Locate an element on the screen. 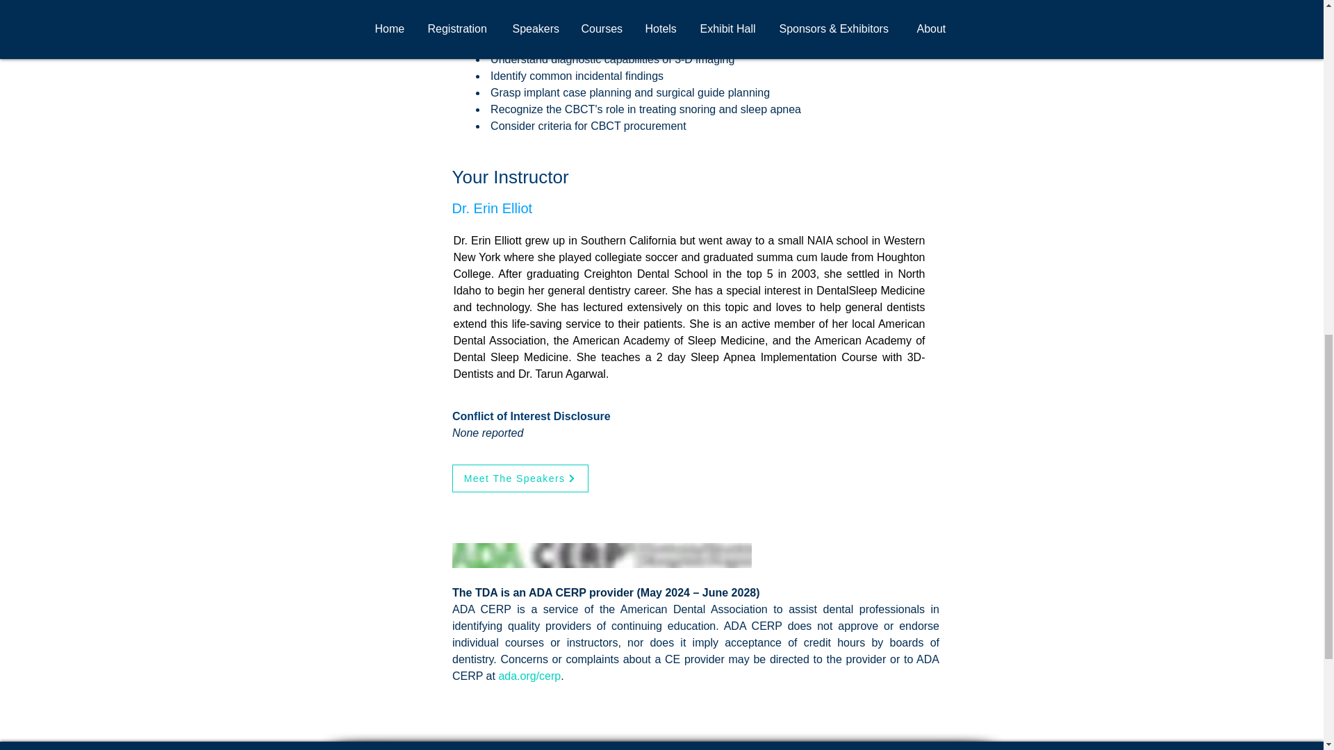 This screenshot has width=1334, height=750. Meet The Speakers is located at coordinates (520, 478).